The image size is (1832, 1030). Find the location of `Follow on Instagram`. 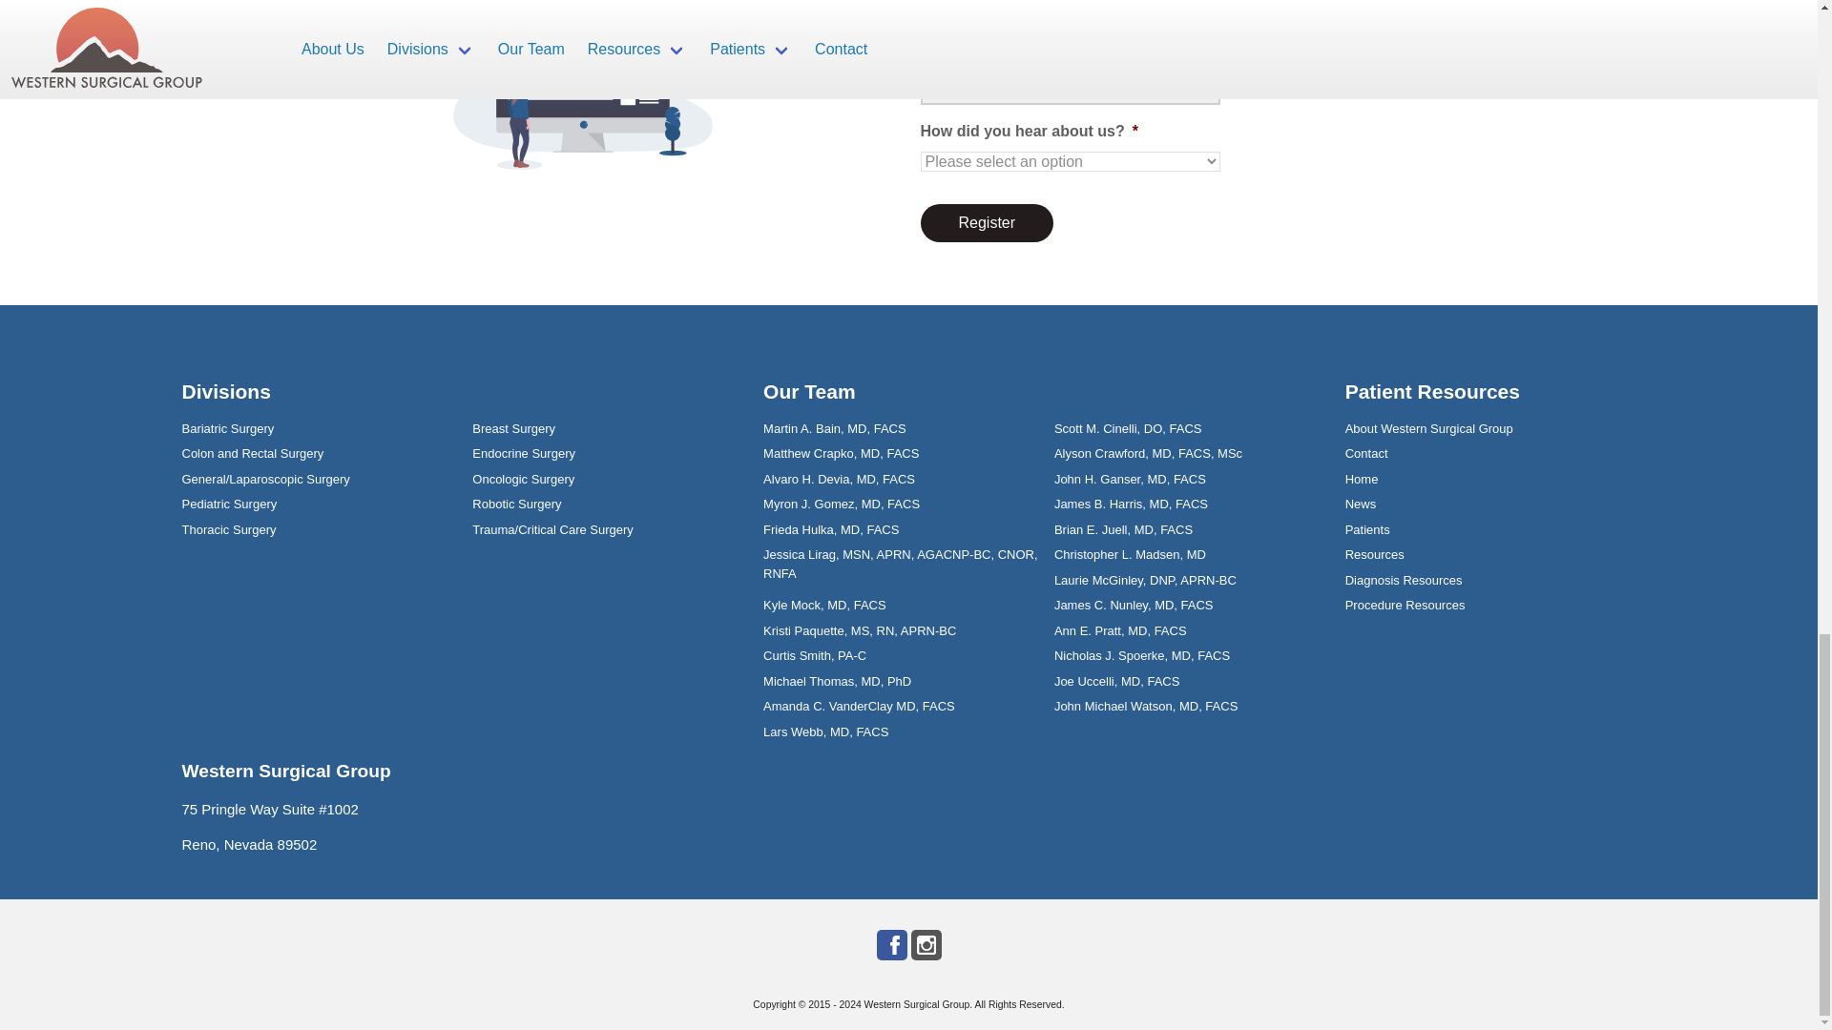

Follow on Instagram is located at coordinates (926, 944).